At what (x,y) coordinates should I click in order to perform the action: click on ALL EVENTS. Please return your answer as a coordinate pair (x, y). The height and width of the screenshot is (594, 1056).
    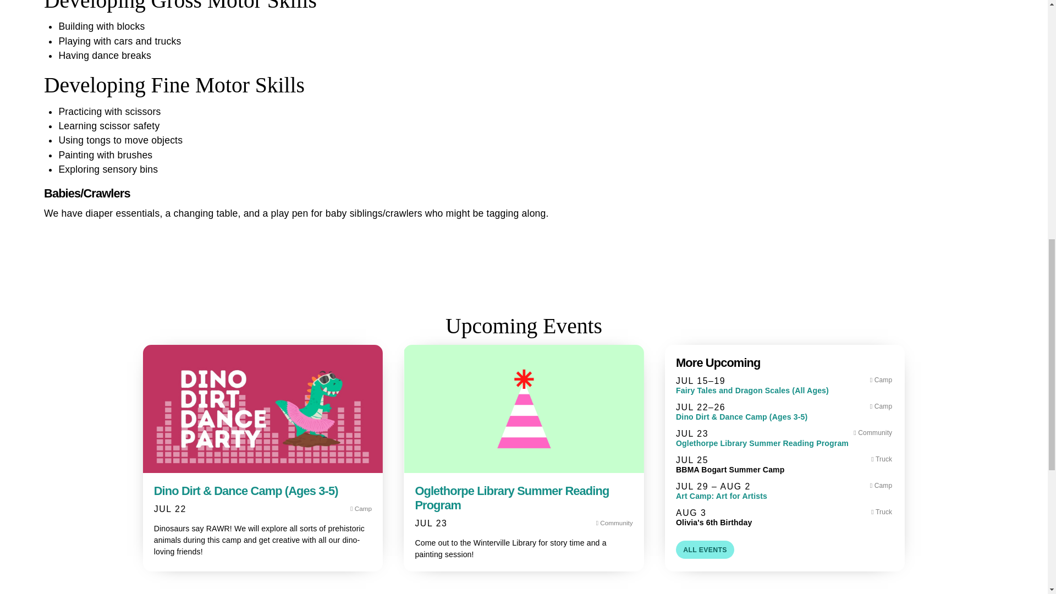
    Looking at the image, I should click on (705, 549).